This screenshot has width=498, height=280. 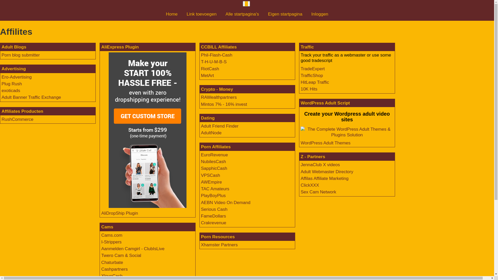 I want to click on Plug Rush, so click(x=12, y=84).